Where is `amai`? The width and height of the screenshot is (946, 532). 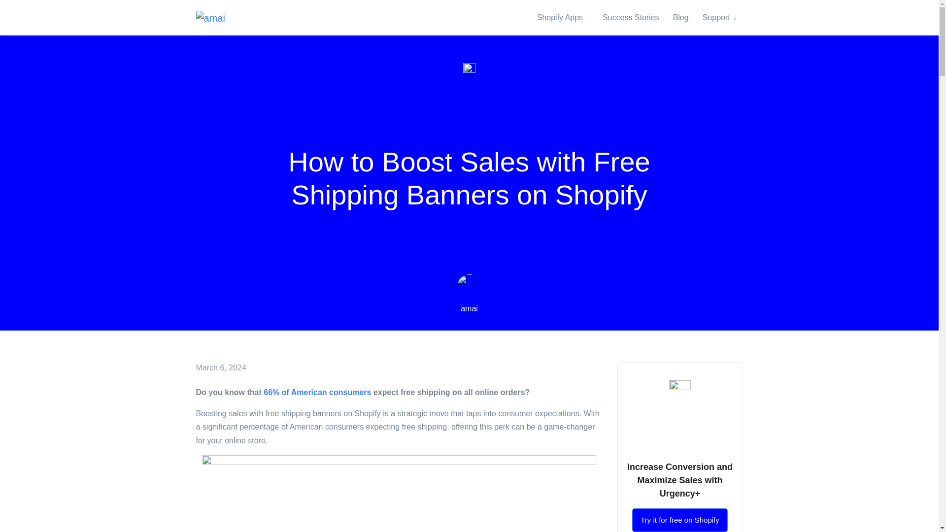
amai is located at coordinates (469, 308).